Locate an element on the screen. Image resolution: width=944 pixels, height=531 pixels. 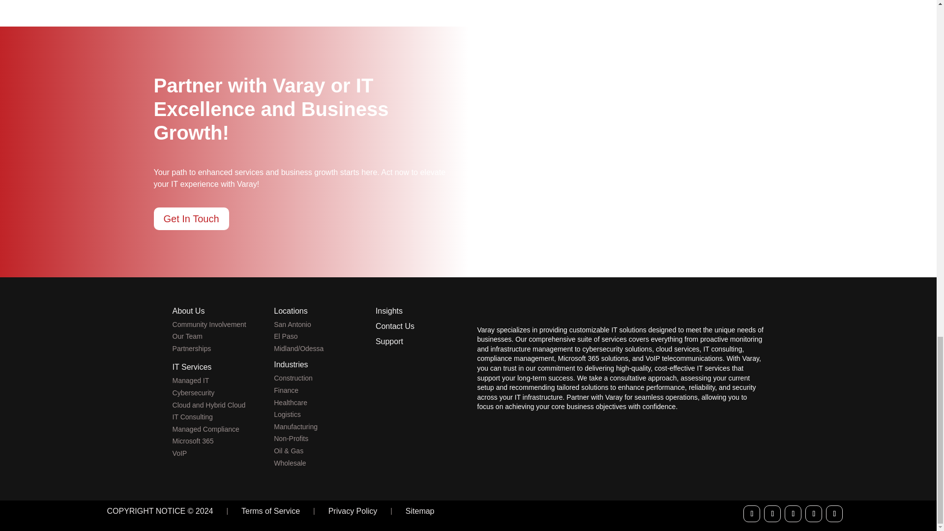
Follow on Facebook is located at coordinates (751, 513).